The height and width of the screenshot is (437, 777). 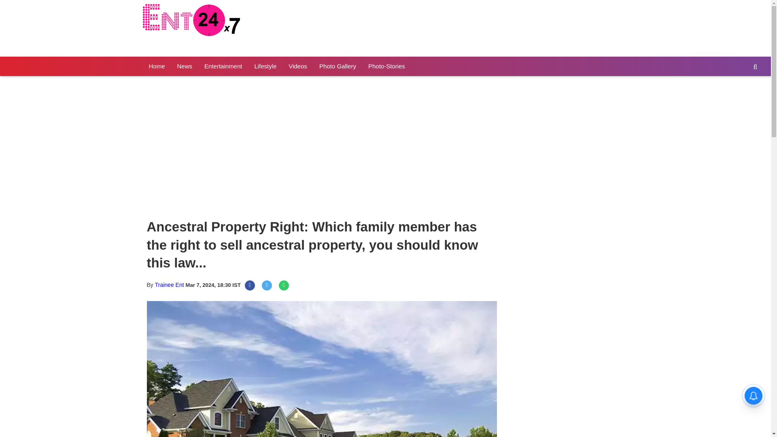 What do you see at coordinates (156, 66) in the screenshot?
I see `Home` at bounding box center [156, 66].